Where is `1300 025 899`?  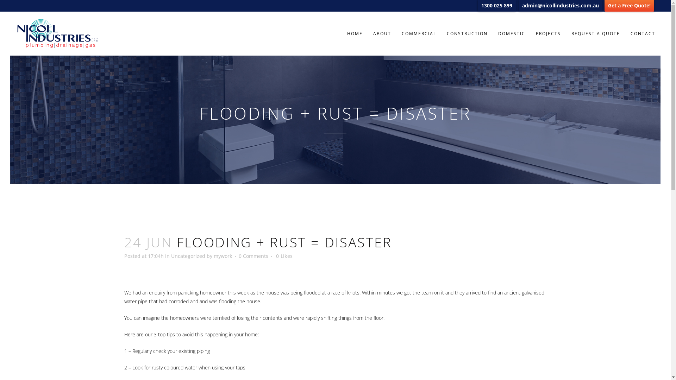
1300 025 899 is located at coordinates (497, 6).